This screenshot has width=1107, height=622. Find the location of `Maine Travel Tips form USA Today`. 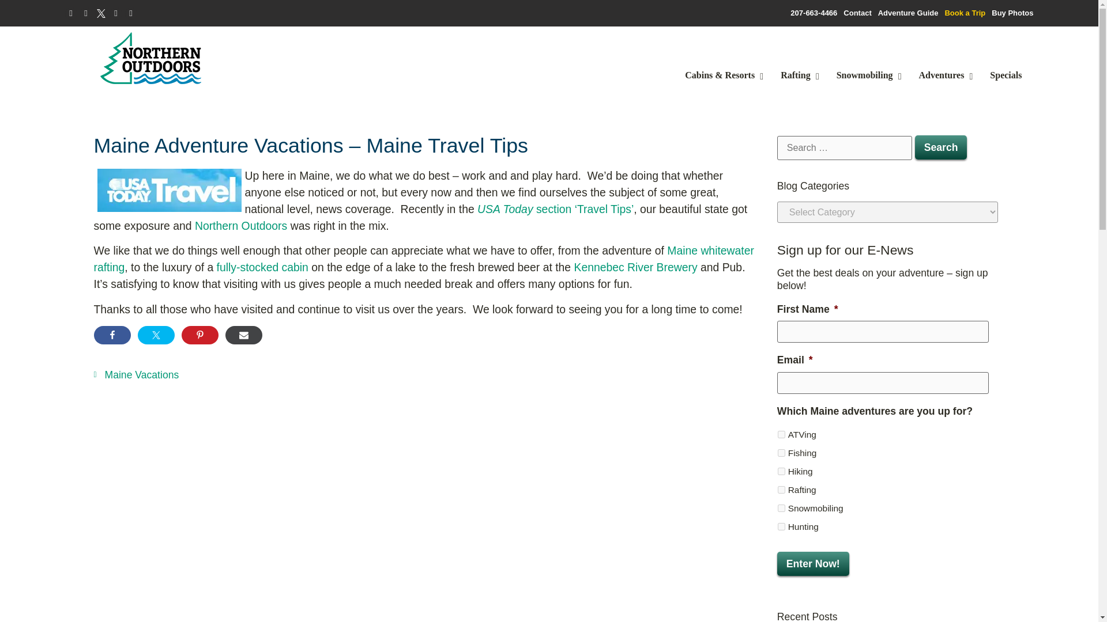

Maine Travel Tips form USA Today is located at coordinates (169, 189).